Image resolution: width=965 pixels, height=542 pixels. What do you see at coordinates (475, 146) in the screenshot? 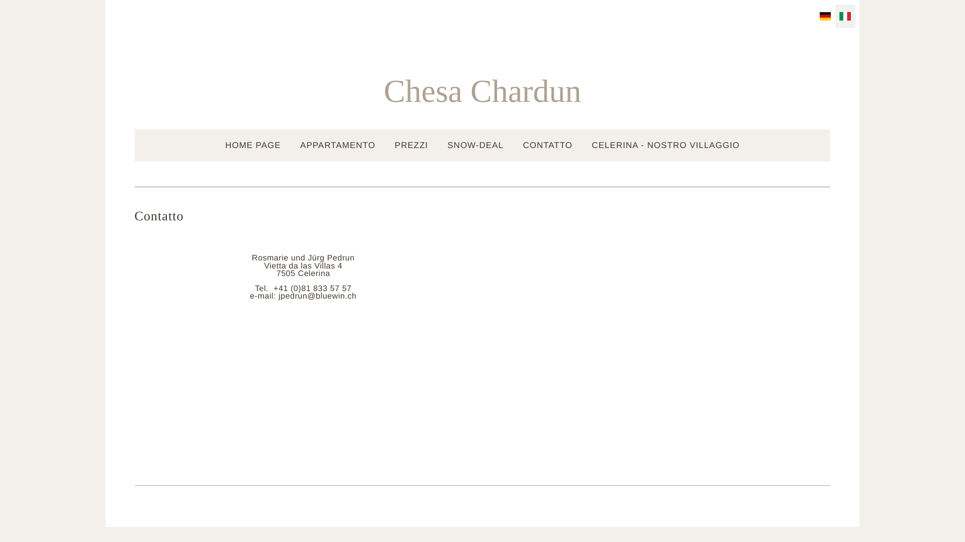
I see `SNOW-DEAL` at bounding box center [475, 146].